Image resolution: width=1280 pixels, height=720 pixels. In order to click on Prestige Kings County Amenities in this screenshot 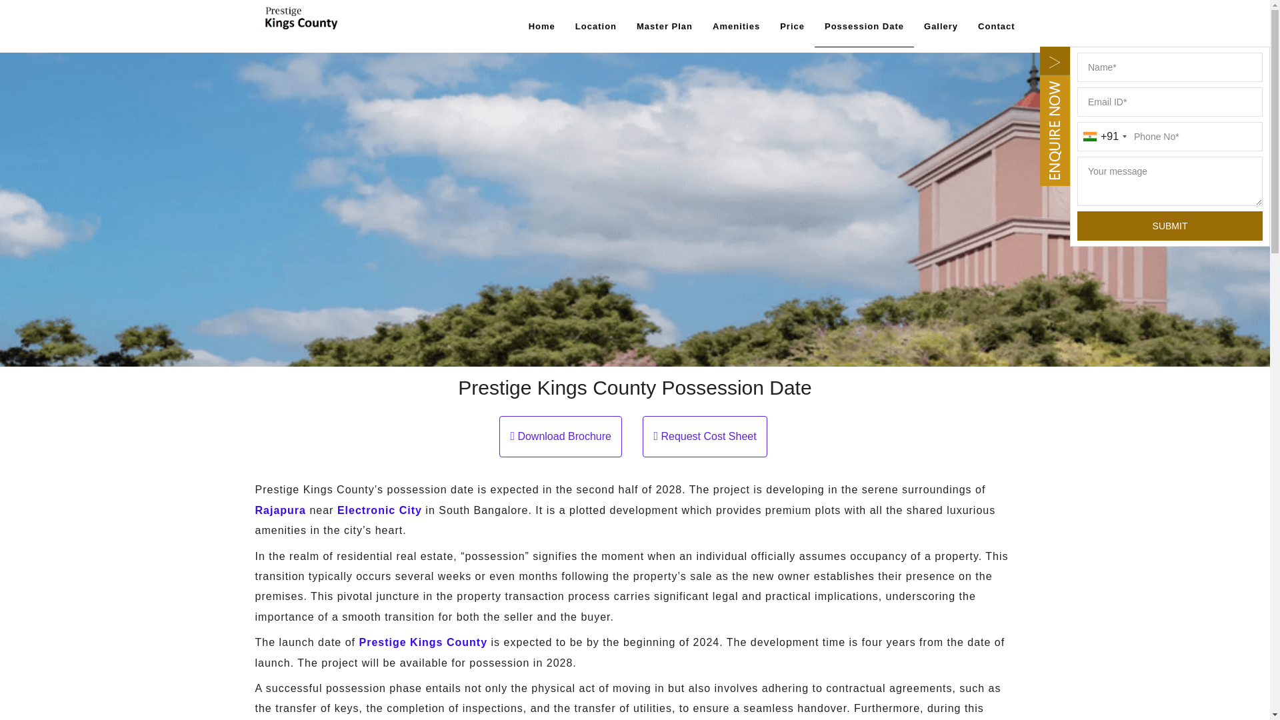, I will do `click(736, 27)`.